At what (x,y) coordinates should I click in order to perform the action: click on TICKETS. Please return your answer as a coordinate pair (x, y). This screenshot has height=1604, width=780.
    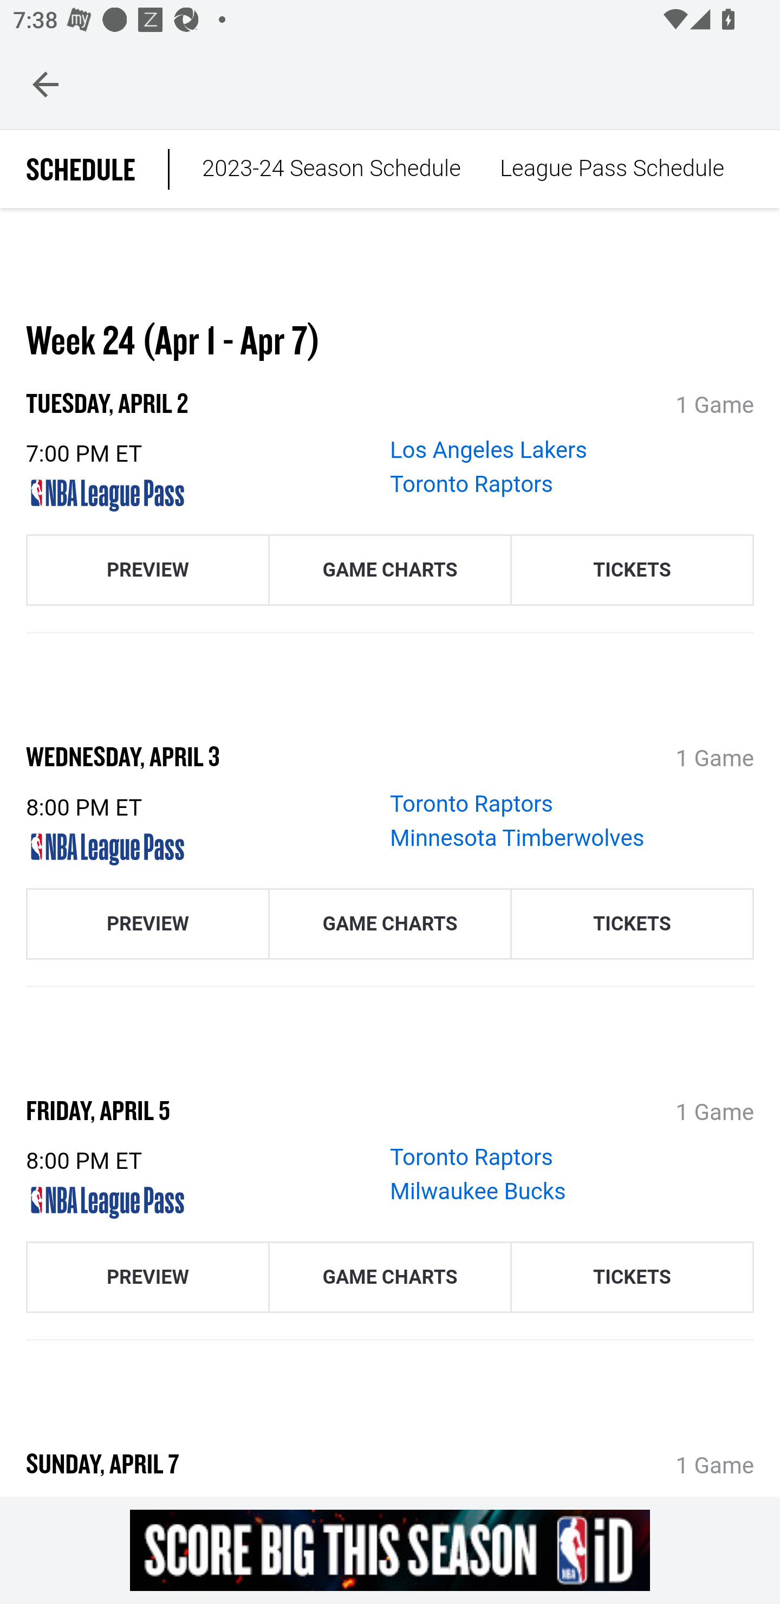
    Looking at the image, I should click on (632, 571).